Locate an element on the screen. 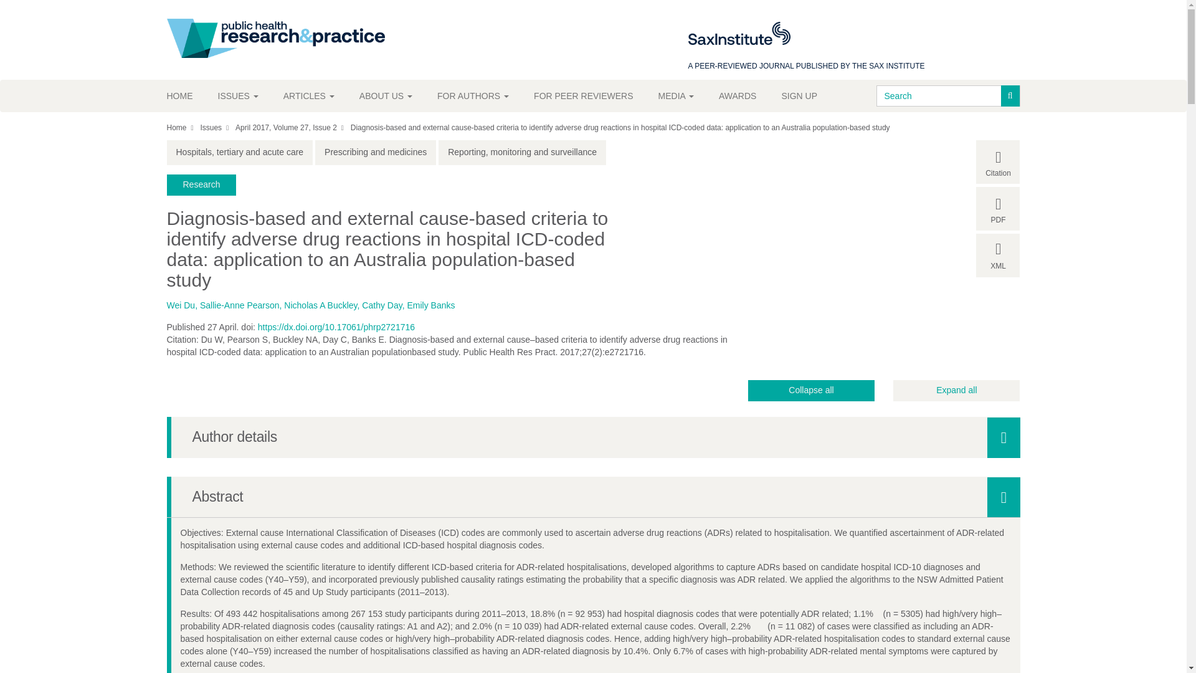 This screenshot has width=1196, height=673. ABOUT US is located at coordinates (385, 96).